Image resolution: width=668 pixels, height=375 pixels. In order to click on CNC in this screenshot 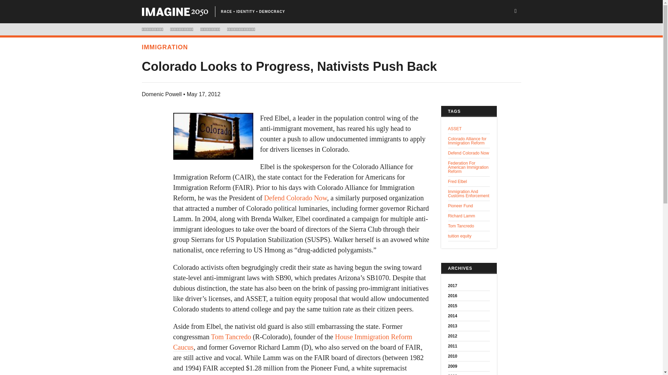, I will do `click(175, 12)`.